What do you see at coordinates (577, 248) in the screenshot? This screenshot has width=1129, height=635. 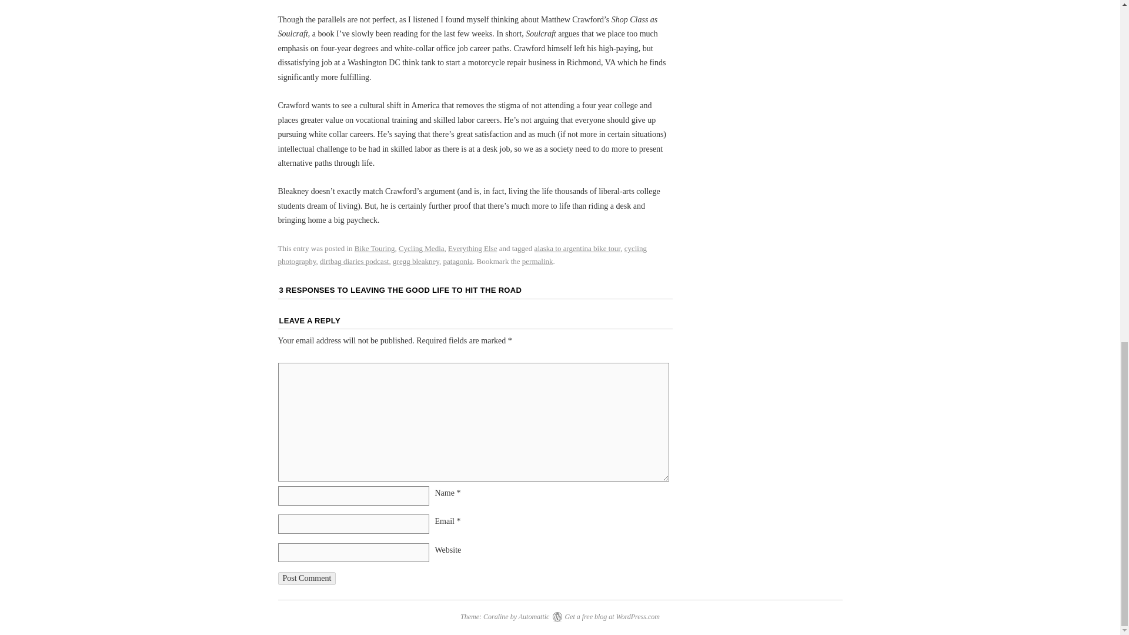 I see `alaska to argentina bike tour` at bounding box center [577, 248].